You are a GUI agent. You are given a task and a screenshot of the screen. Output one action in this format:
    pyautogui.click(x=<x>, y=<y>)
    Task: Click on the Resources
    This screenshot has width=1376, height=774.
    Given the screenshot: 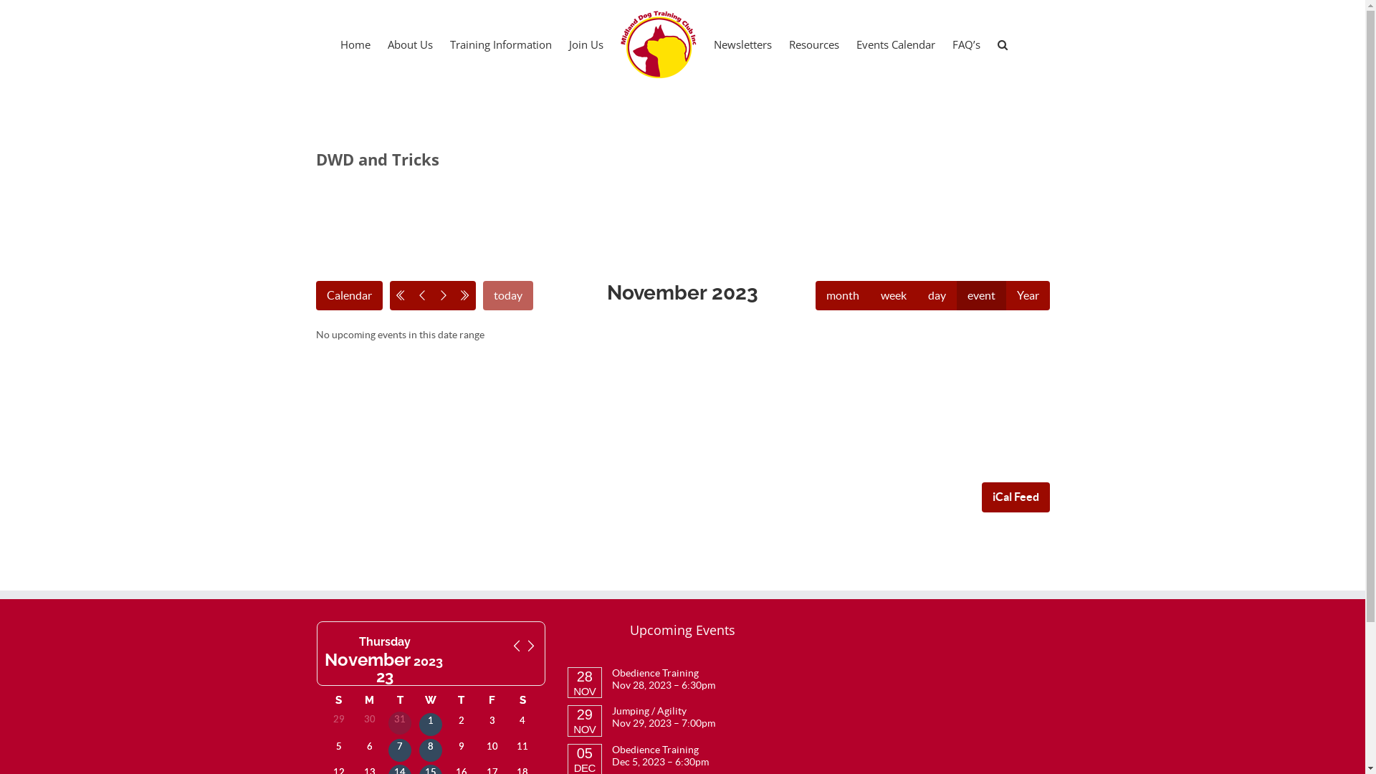 What is the action you would take?
    pyautogui.click(x=814, y=43)
    